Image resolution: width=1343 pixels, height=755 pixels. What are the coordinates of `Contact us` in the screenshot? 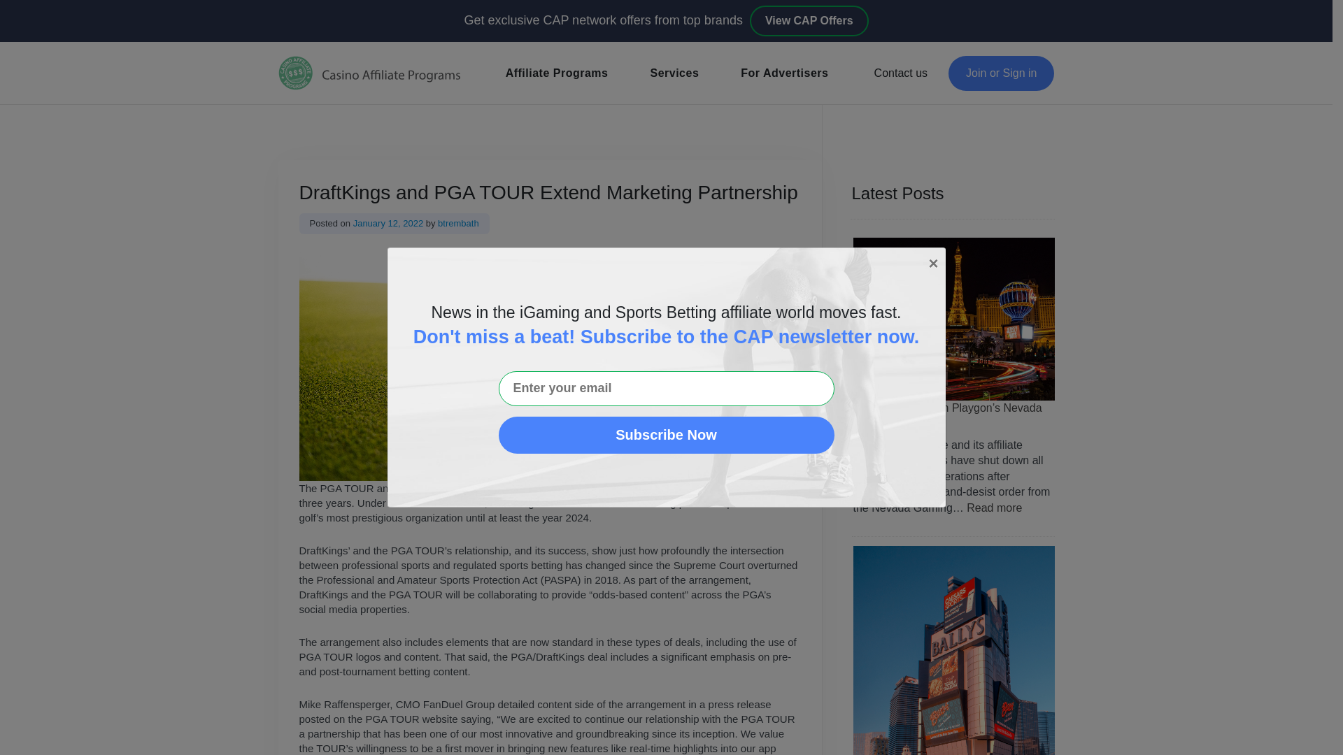 It's located at (900, 73).